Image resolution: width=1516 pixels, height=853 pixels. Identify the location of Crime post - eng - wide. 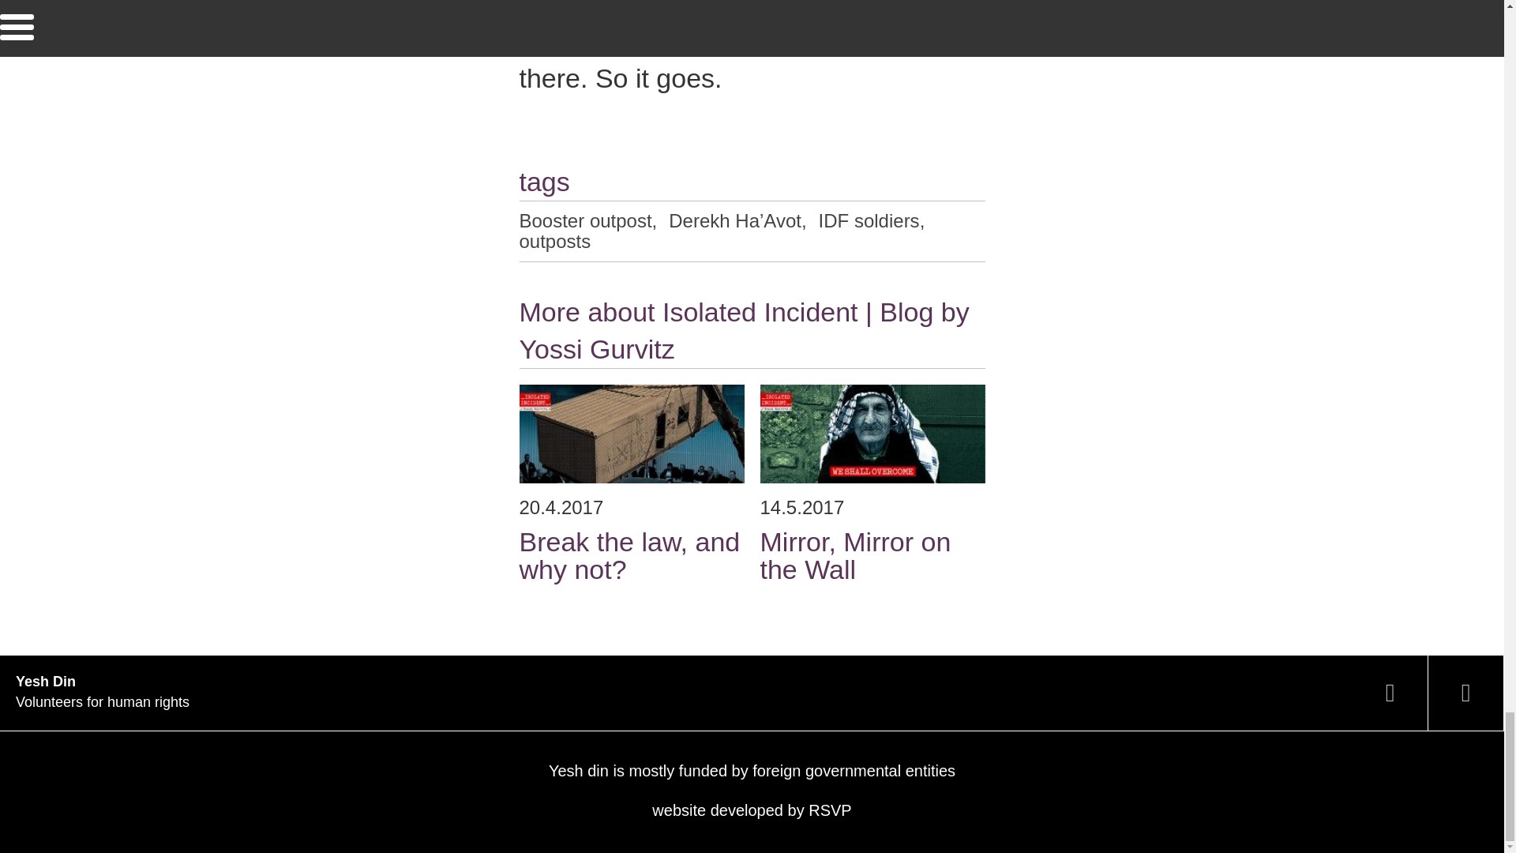
(586, 220).